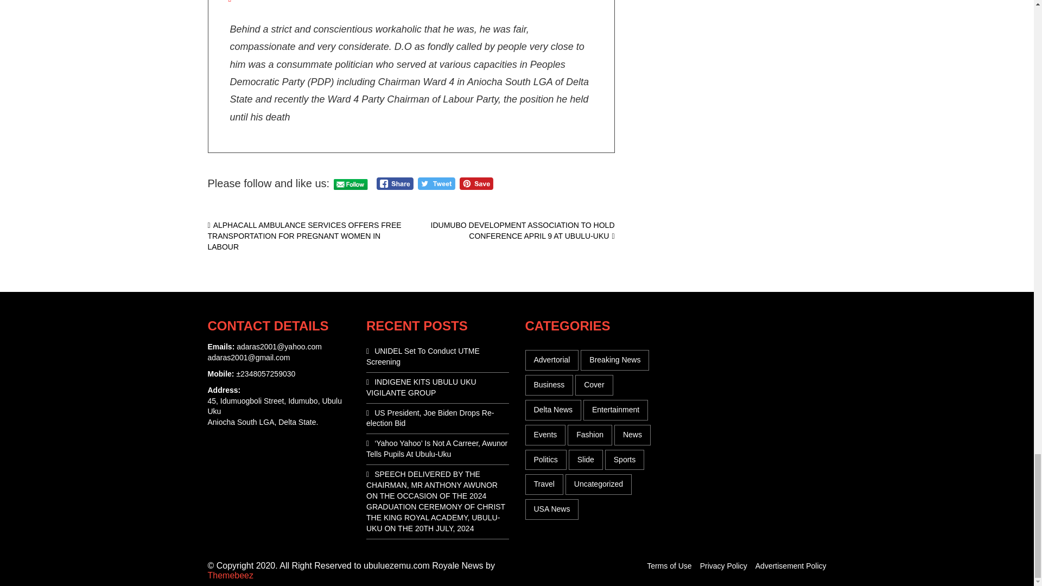 The height and width of the screenshot is (586, 1042). Describe the element at coordinates (436, 183) in the screenshot. I see `Tweet` at that location.